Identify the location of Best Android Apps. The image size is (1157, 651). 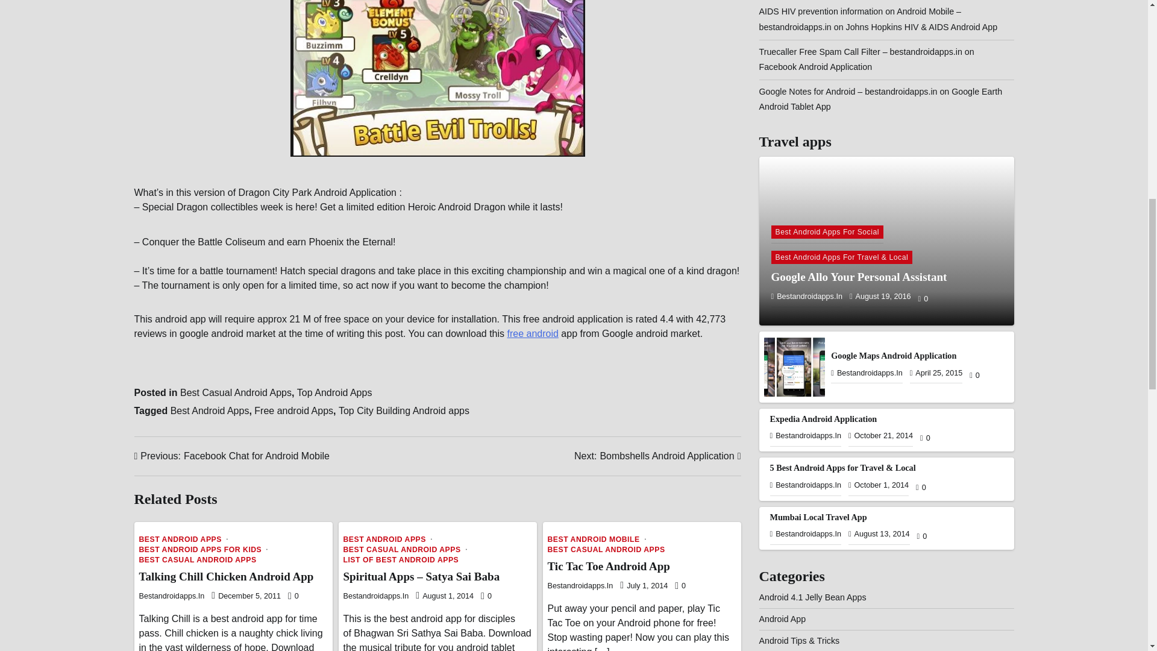
(210, 410).